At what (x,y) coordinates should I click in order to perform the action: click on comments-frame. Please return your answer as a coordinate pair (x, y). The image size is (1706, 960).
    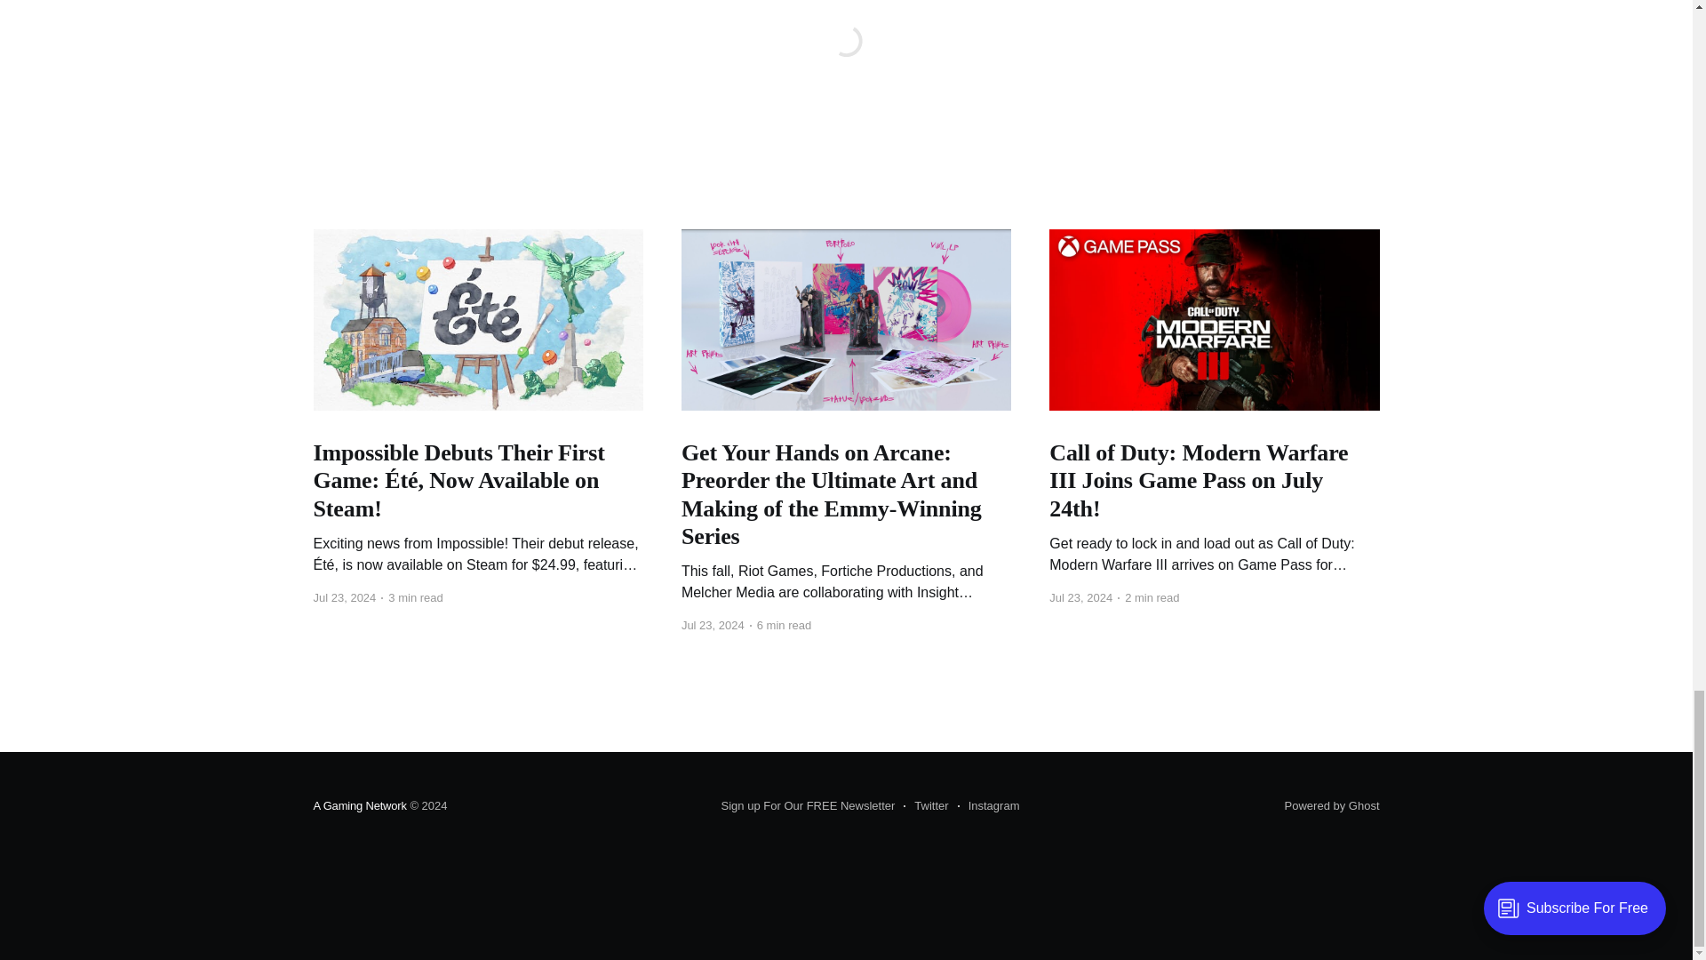
    Looking at the image, I should click on (845, 64).